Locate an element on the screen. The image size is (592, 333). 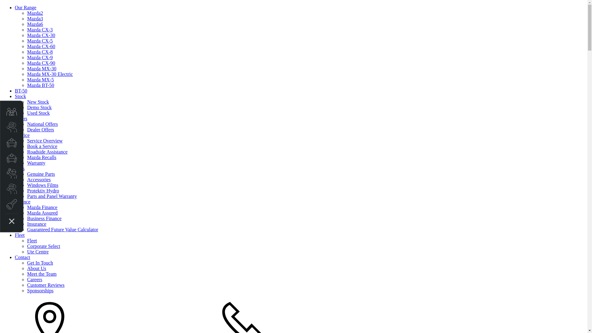
National Offers is located at coordinates (43, 124).